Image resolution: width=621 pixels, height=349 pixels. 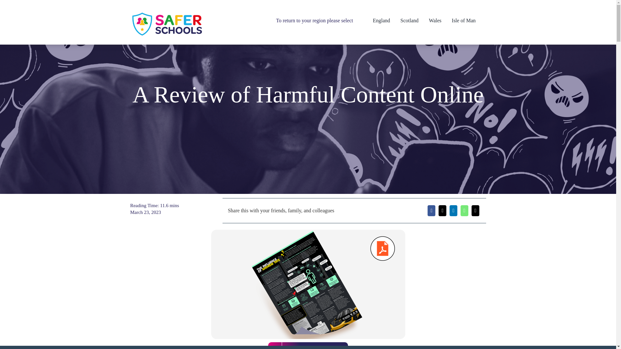 I want to click on DOWNLOAD RESOURCE, so click(x=308, y=346).